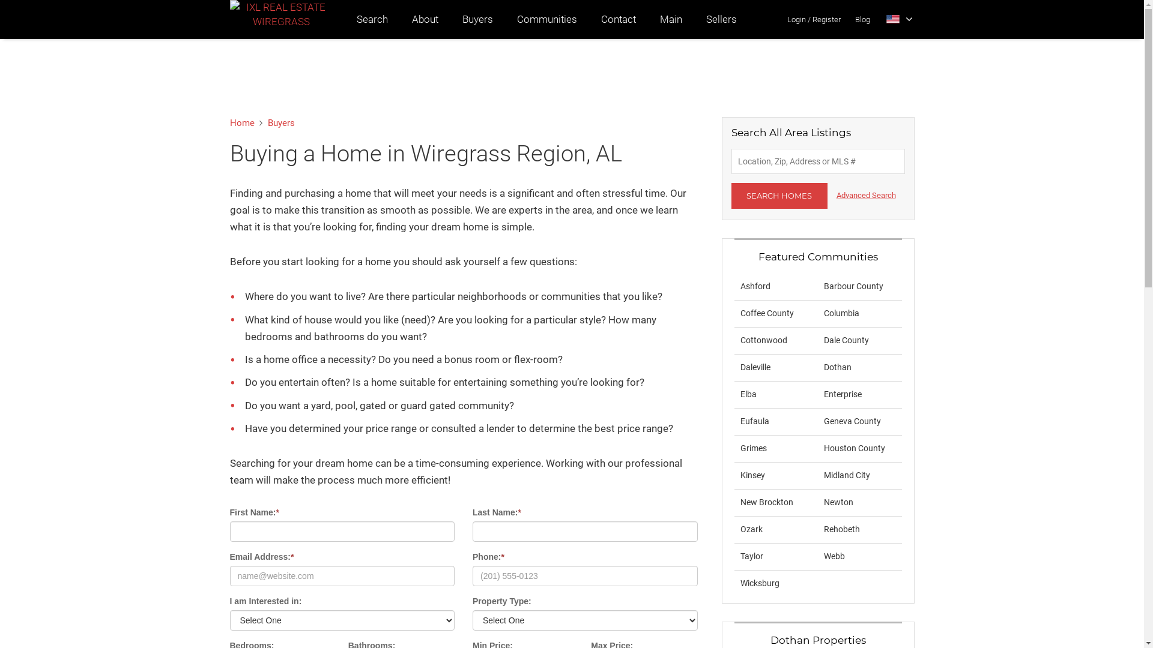  Describe the element at coordinates (799, 19) in the screenshot. I see `Login/` at that location.